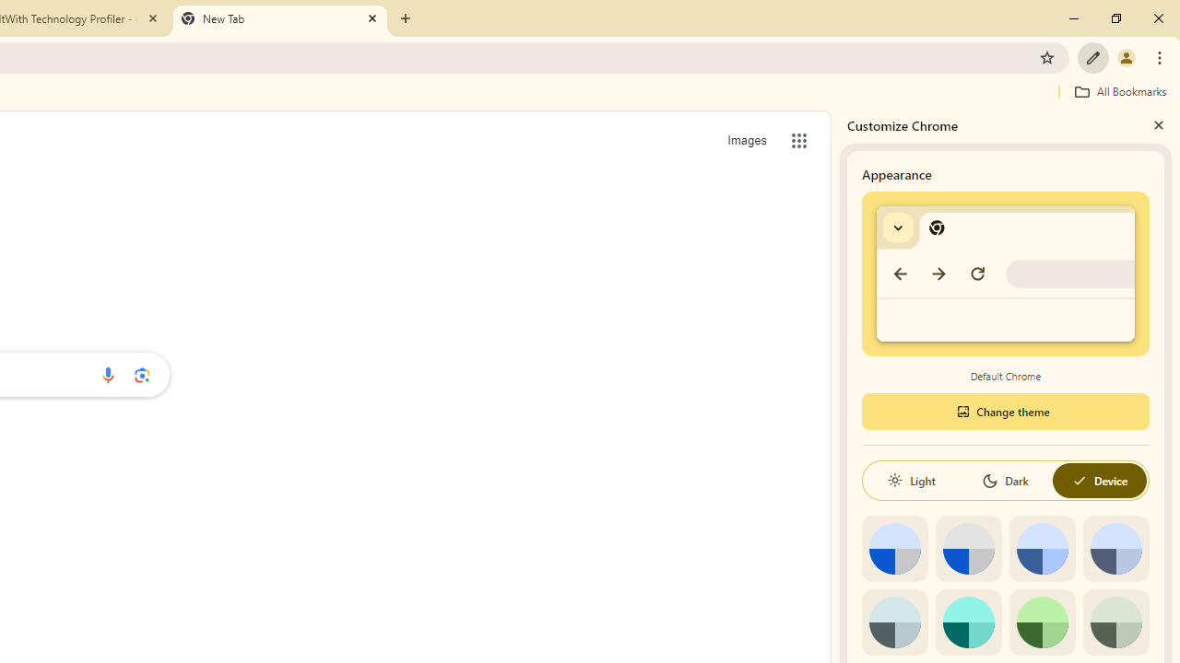 The height and width of the screenshot is (663, 1180). Describe the element at coordinates (1006, 273) in the screenshot. I see `Default Chrome` at that location.